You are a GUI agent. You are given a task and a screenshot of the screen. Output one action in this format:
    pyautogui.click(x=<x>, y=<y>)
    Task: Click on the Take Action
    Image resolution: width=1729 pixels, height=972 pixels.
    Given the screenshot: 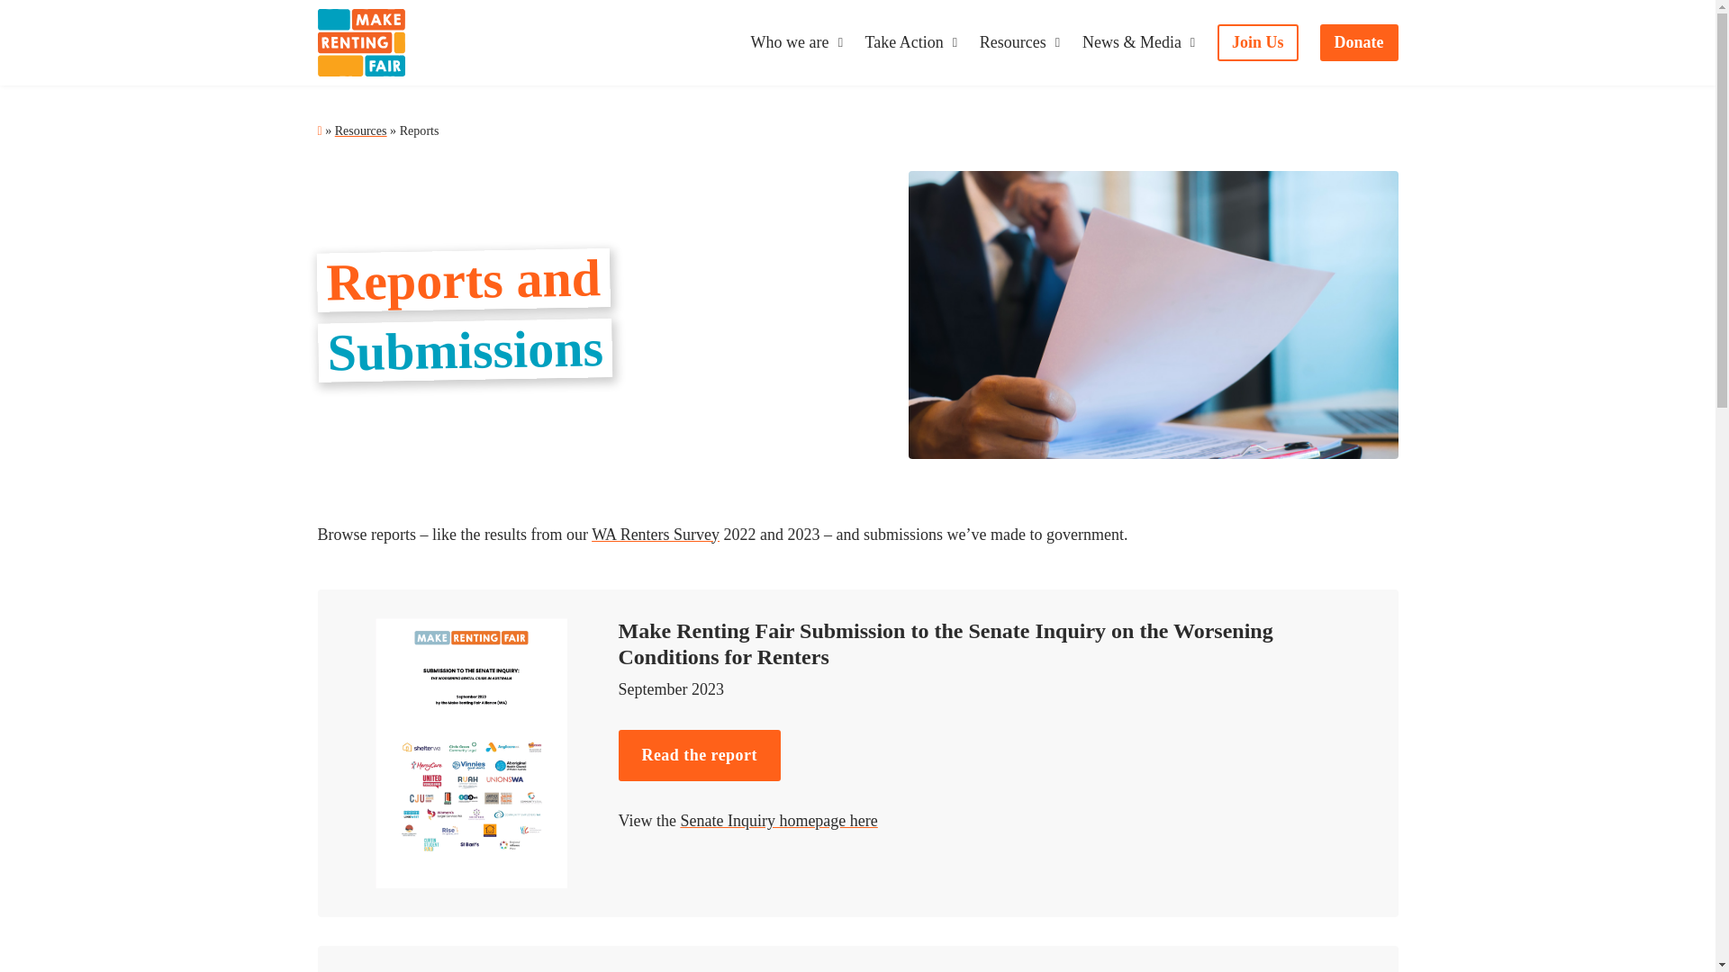 What is the action you would take?
    pyautogui.click(x=904, y=42)
    